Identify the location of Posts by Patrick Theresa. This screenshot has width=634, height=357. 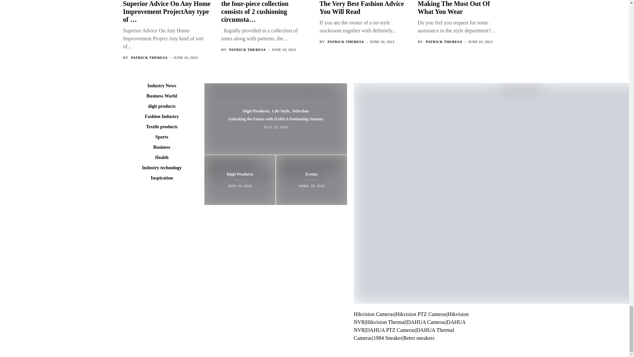
(346, 42).